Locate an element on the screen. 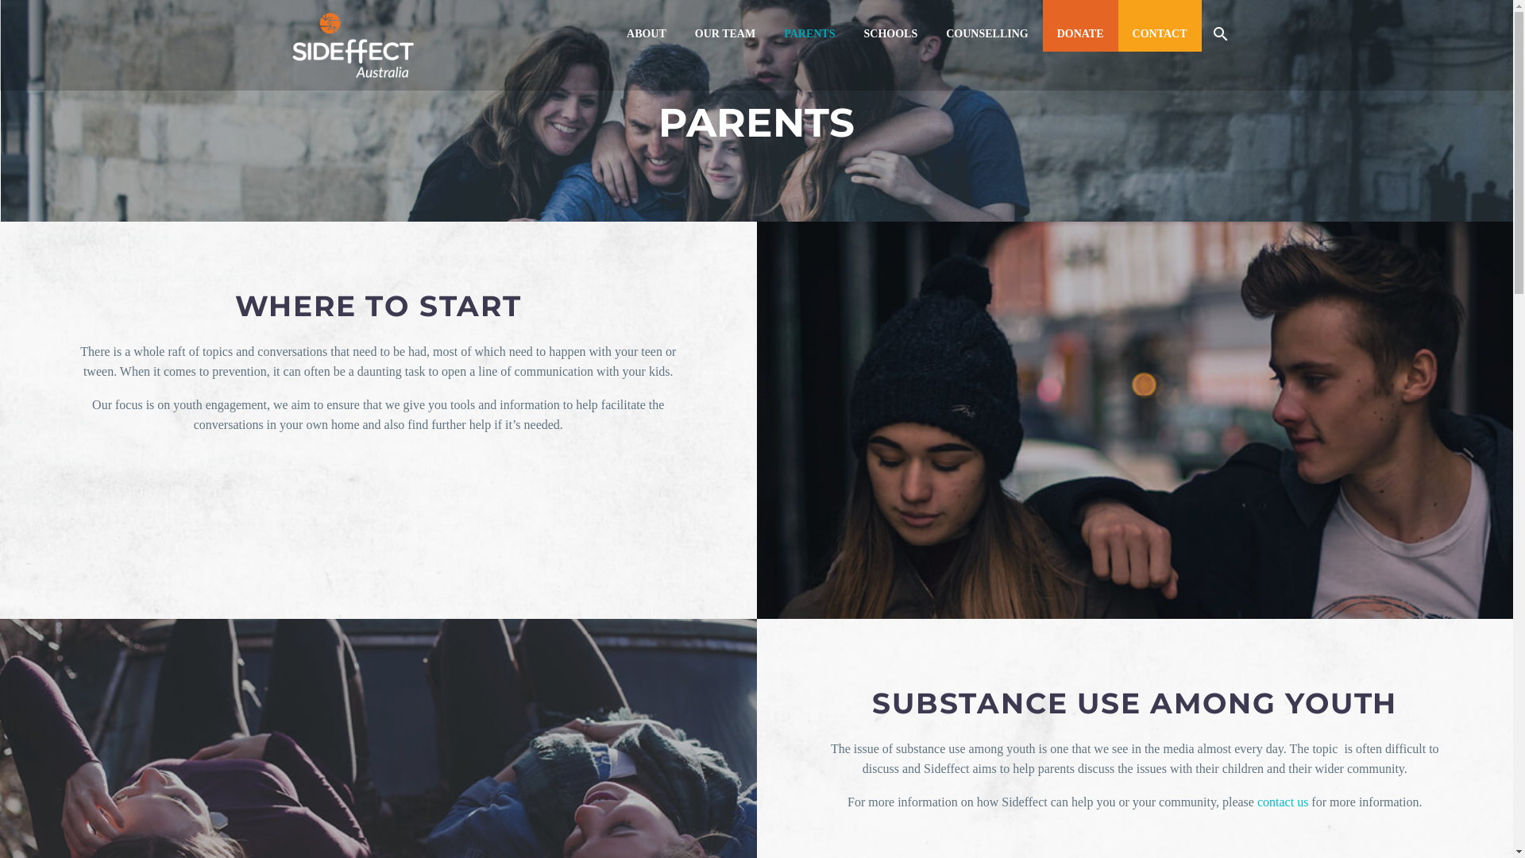  OUR TEAM is located at coordinates (725, 33).